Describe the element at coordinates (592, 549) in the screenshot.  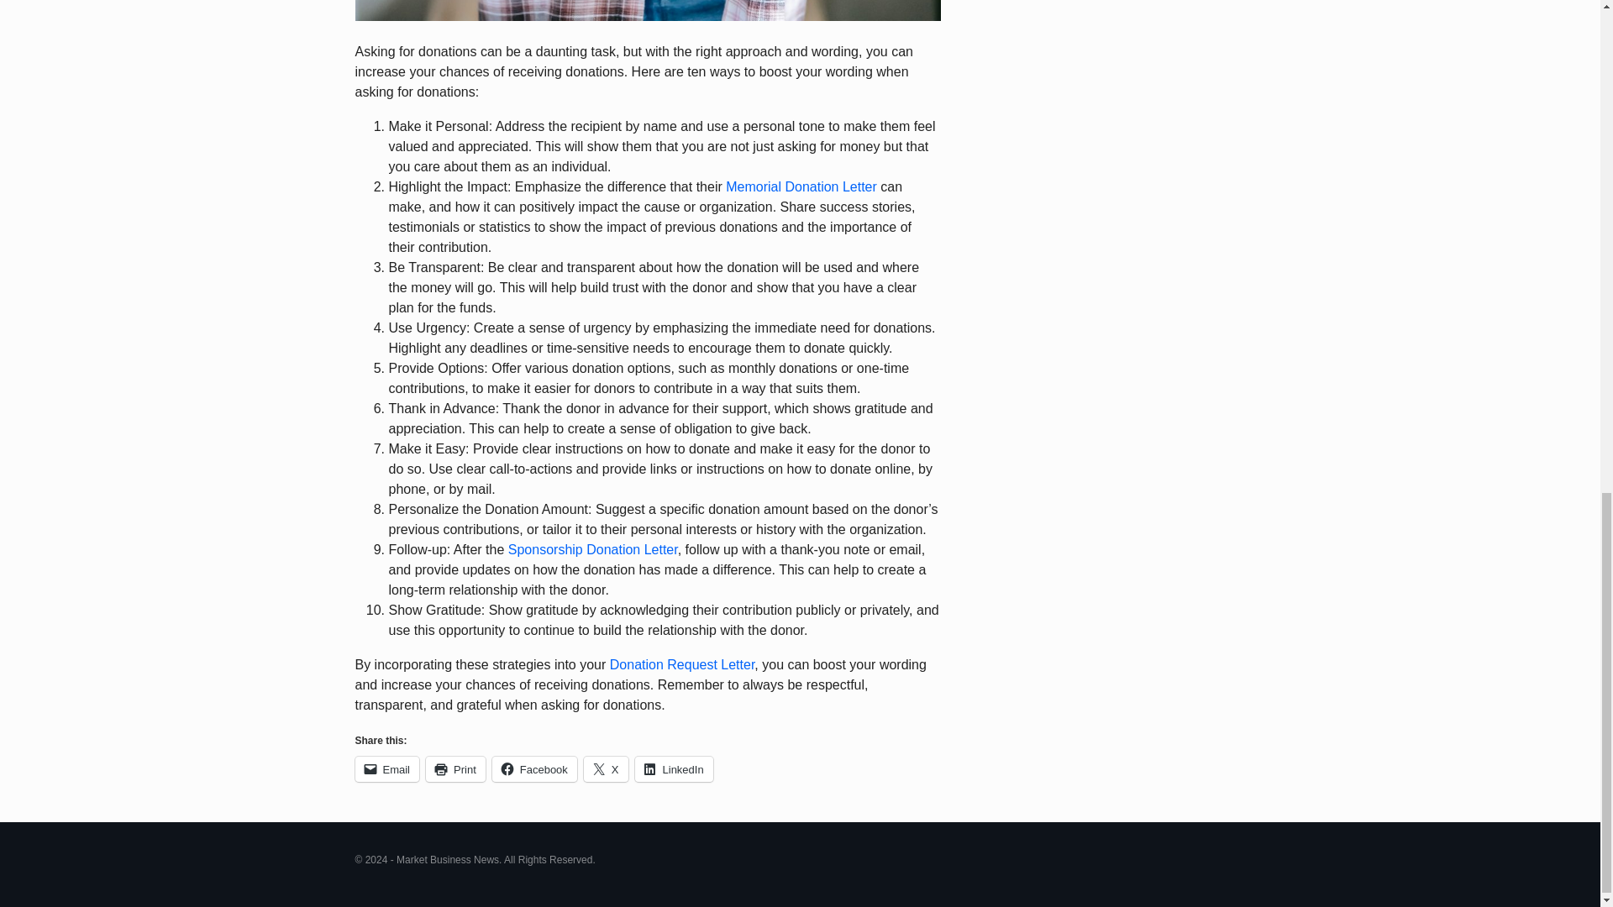
I see `Sponsorship Donation Letter` at that location.